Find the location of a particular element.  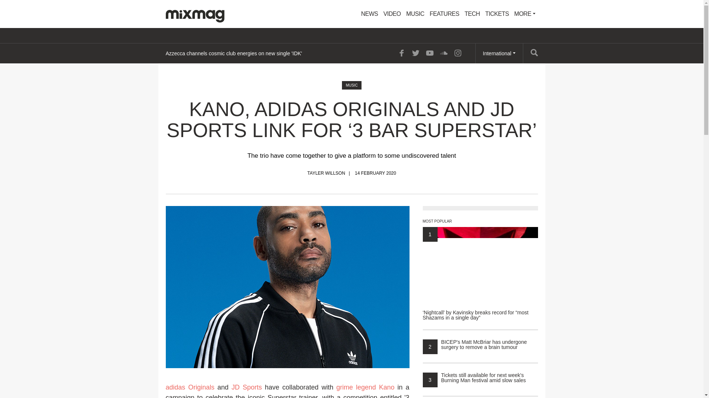

FEATURES is located at coordinates (444, 14).